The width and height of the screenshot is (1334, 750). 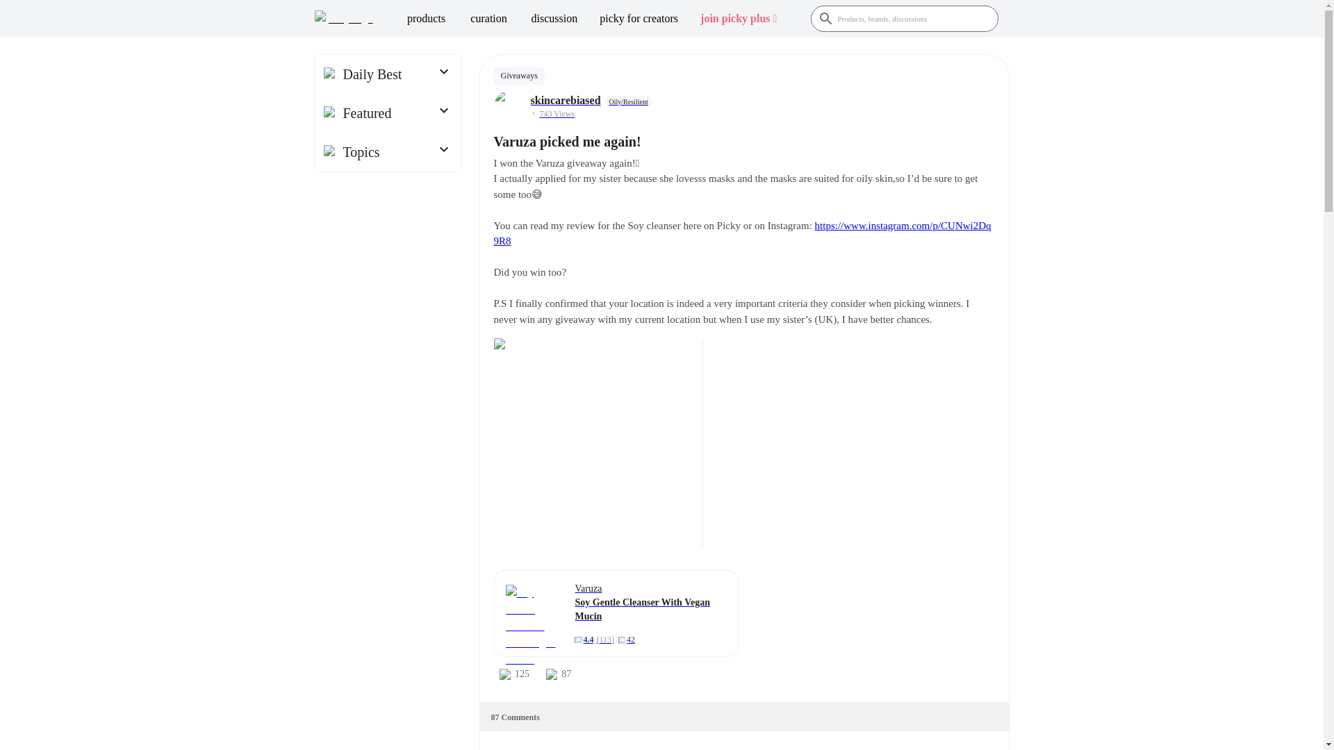 I want to click on picky for creators, so click(x=639, y=18).